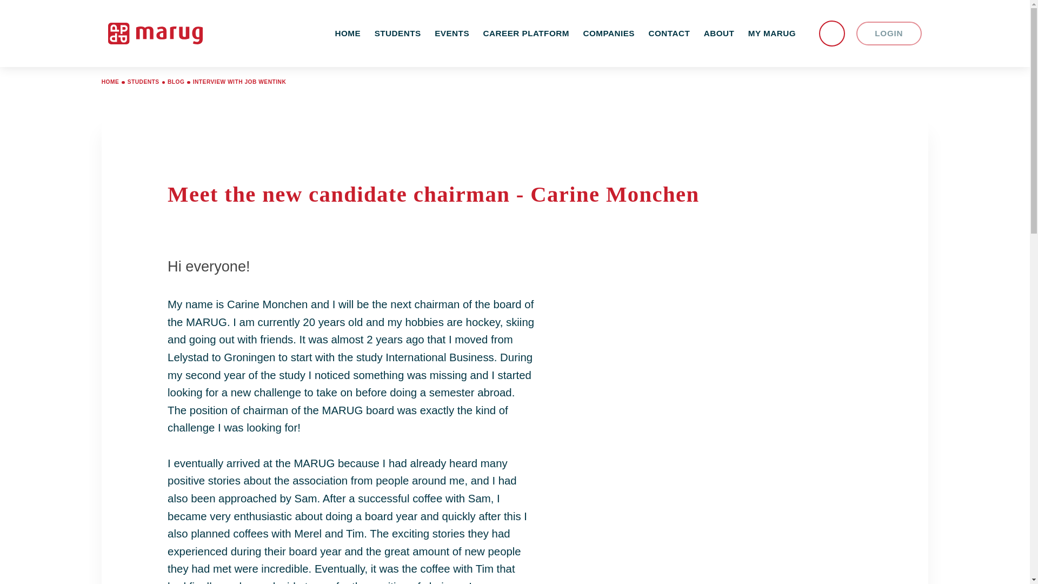 The height and width of the screenshot is (584, 1038). I want to click on STUDENTS, so click(397, 34).